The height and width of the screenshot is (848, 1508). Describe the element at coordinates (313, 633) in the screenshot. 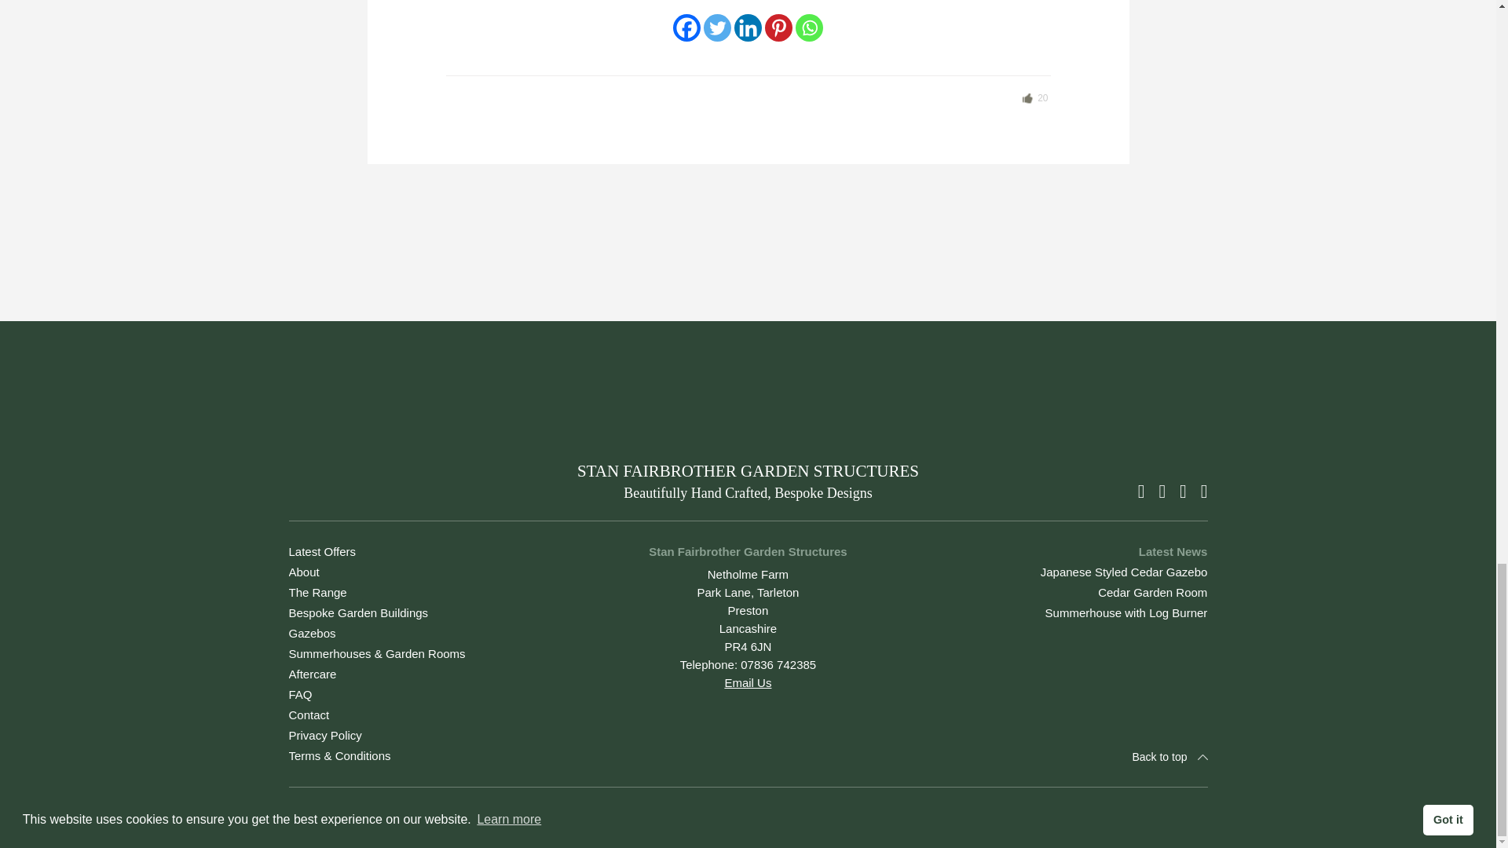

I see `Gazebos` at that location.